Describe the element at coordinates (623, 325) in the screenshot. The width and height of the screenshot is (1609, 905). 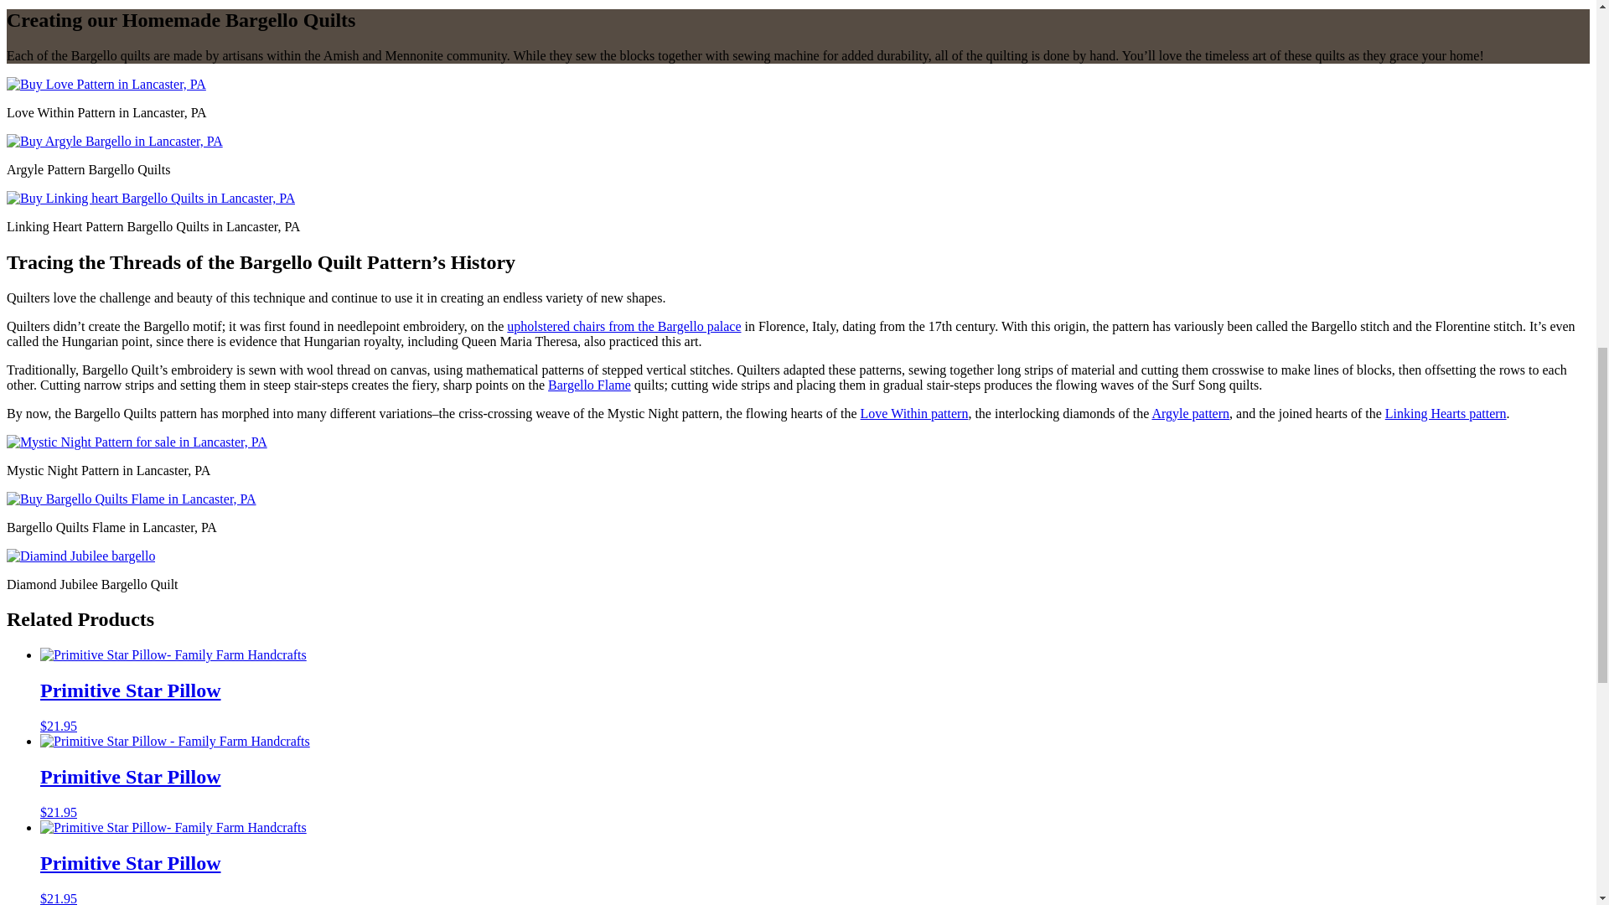
I see `upholstered chairs from the Bargello palace` at that location.